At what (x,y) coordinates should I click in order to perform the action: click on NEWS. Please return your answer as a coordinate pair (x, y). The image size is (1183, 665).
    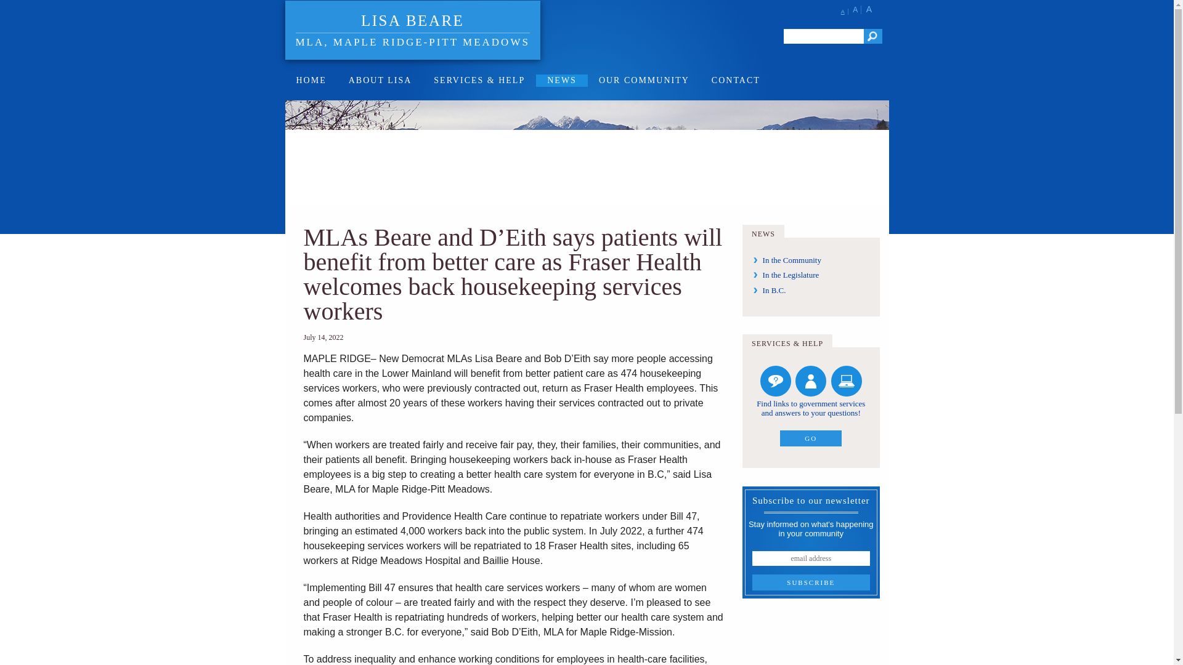
    Looking at the image, I should click on (562, 80).